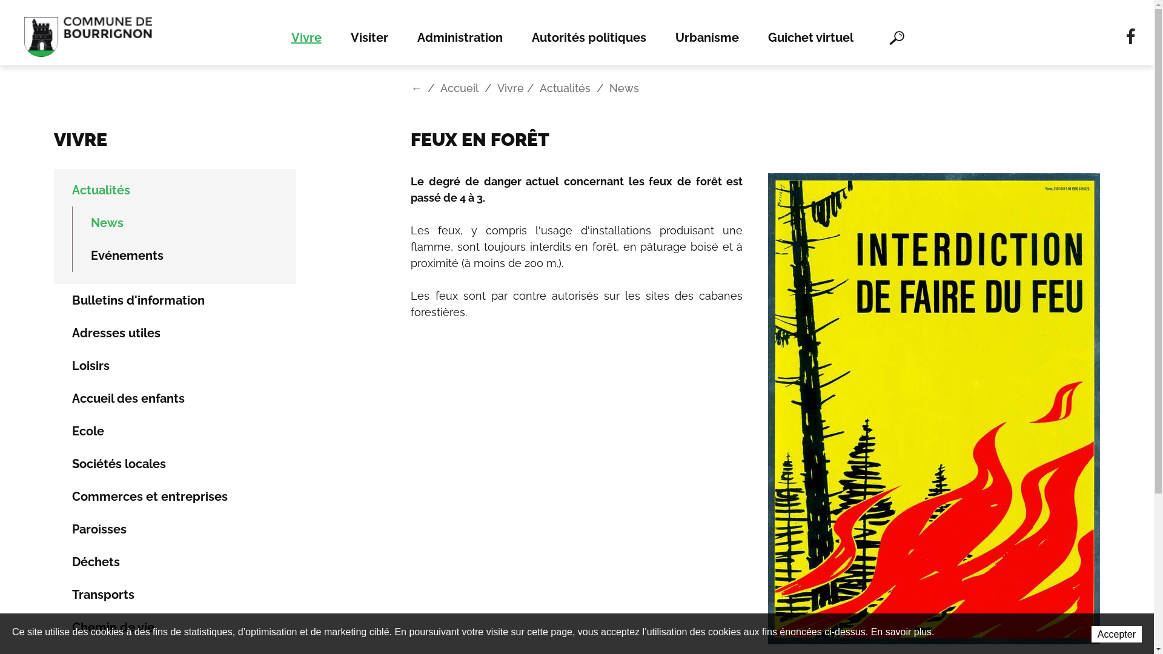 The width and height of the screenshot is (1163, 654). Describe the element at coordinates (810, 37) in the screenshot. I see `Guichet virtuel` at that location.